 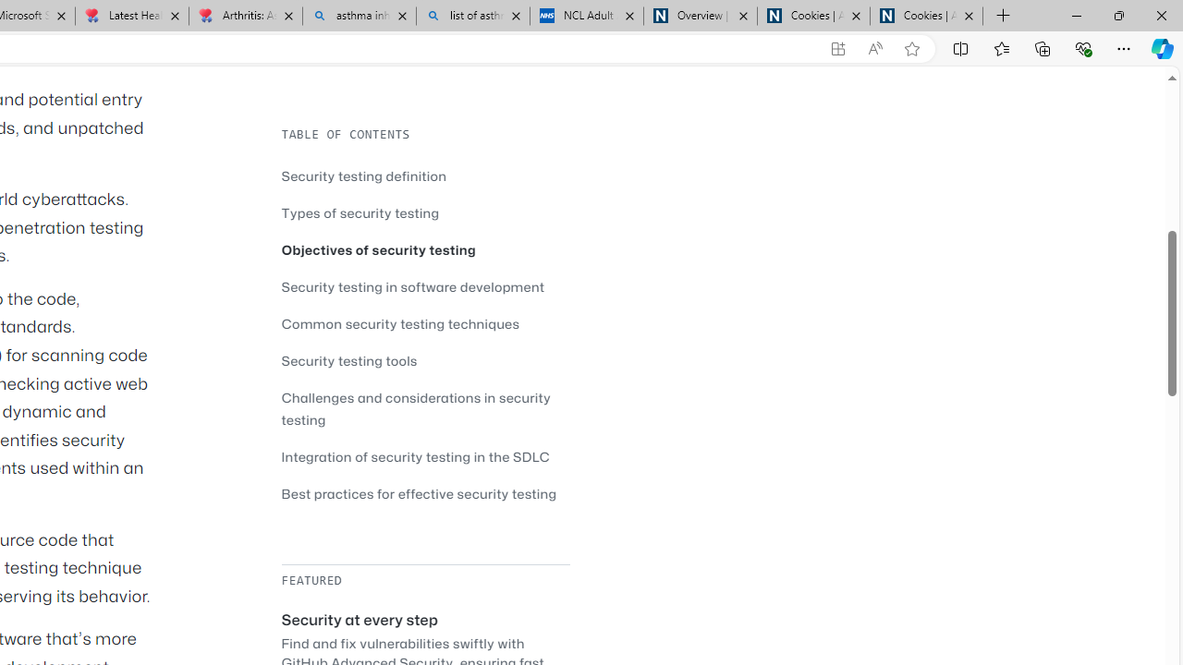 What do you see at coordinates (359, 17) in the screenshot?
I see `asthma inhaler - Search` at bounding box center [359, 17].